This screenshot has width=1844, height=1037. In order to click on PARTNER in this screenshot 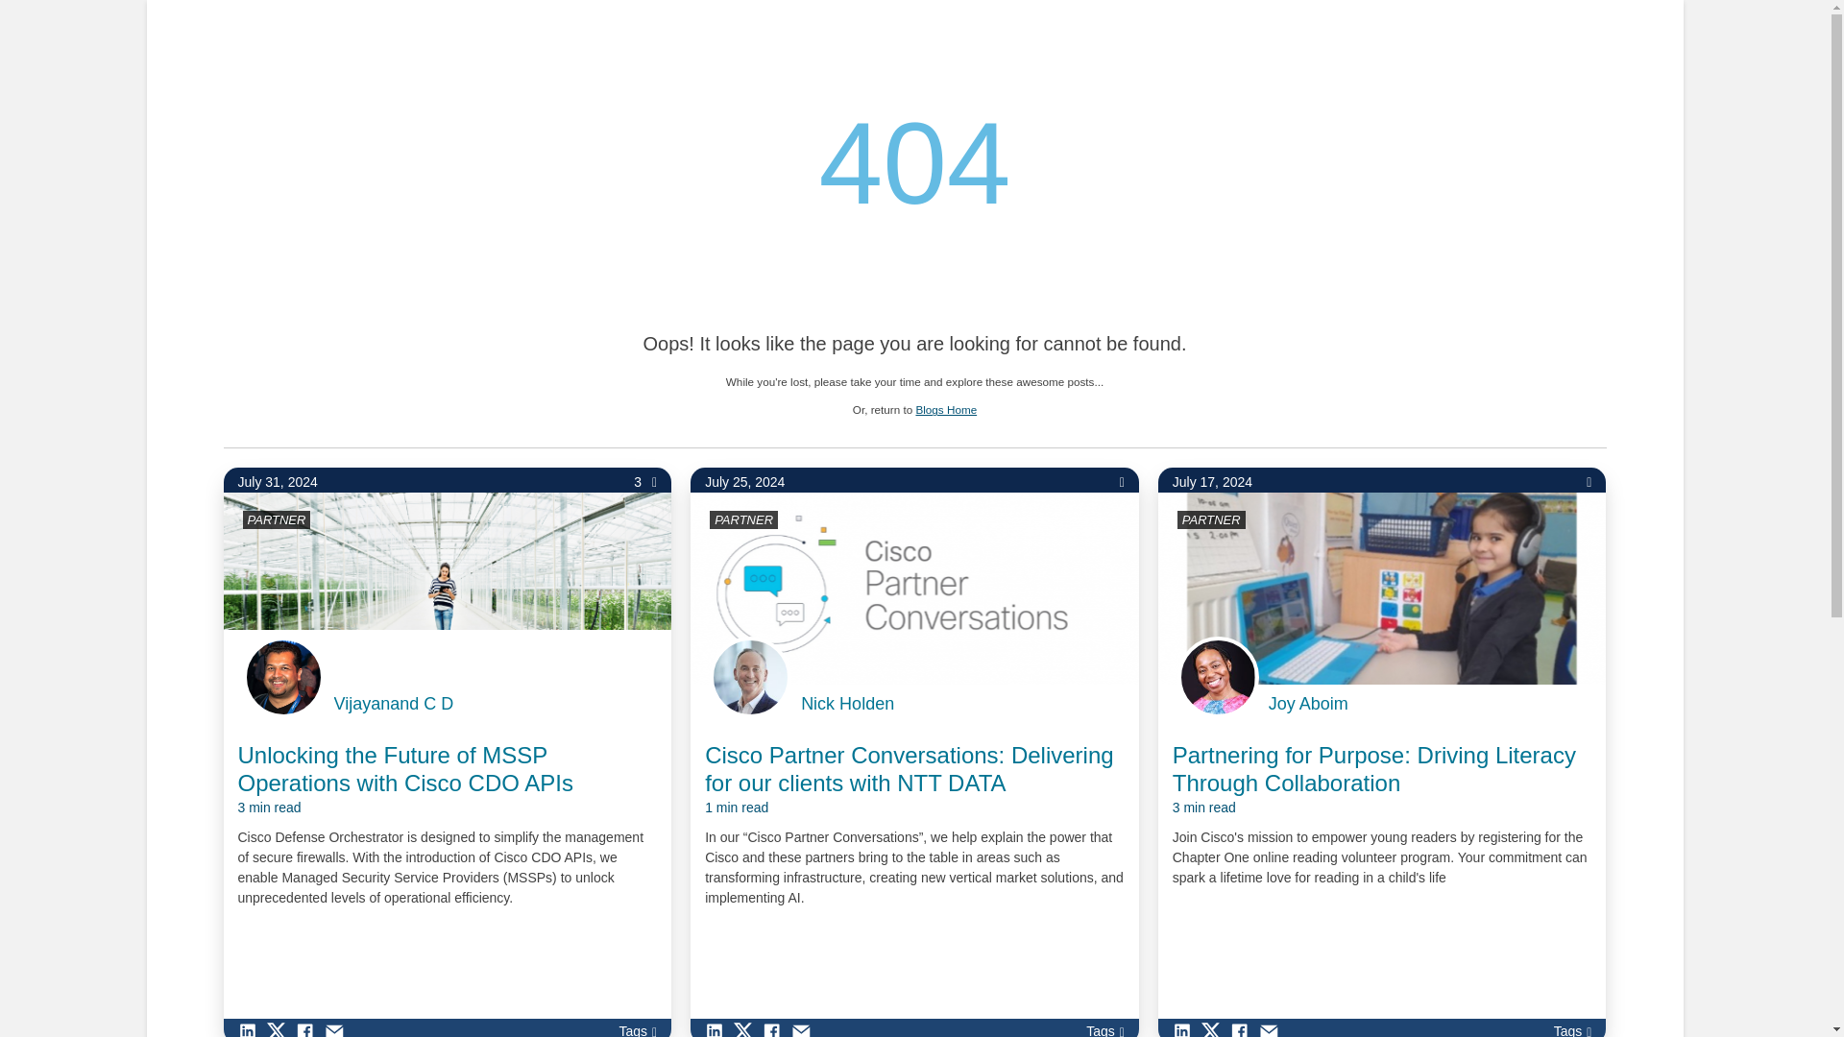, I will do `click(1211, 518)`.